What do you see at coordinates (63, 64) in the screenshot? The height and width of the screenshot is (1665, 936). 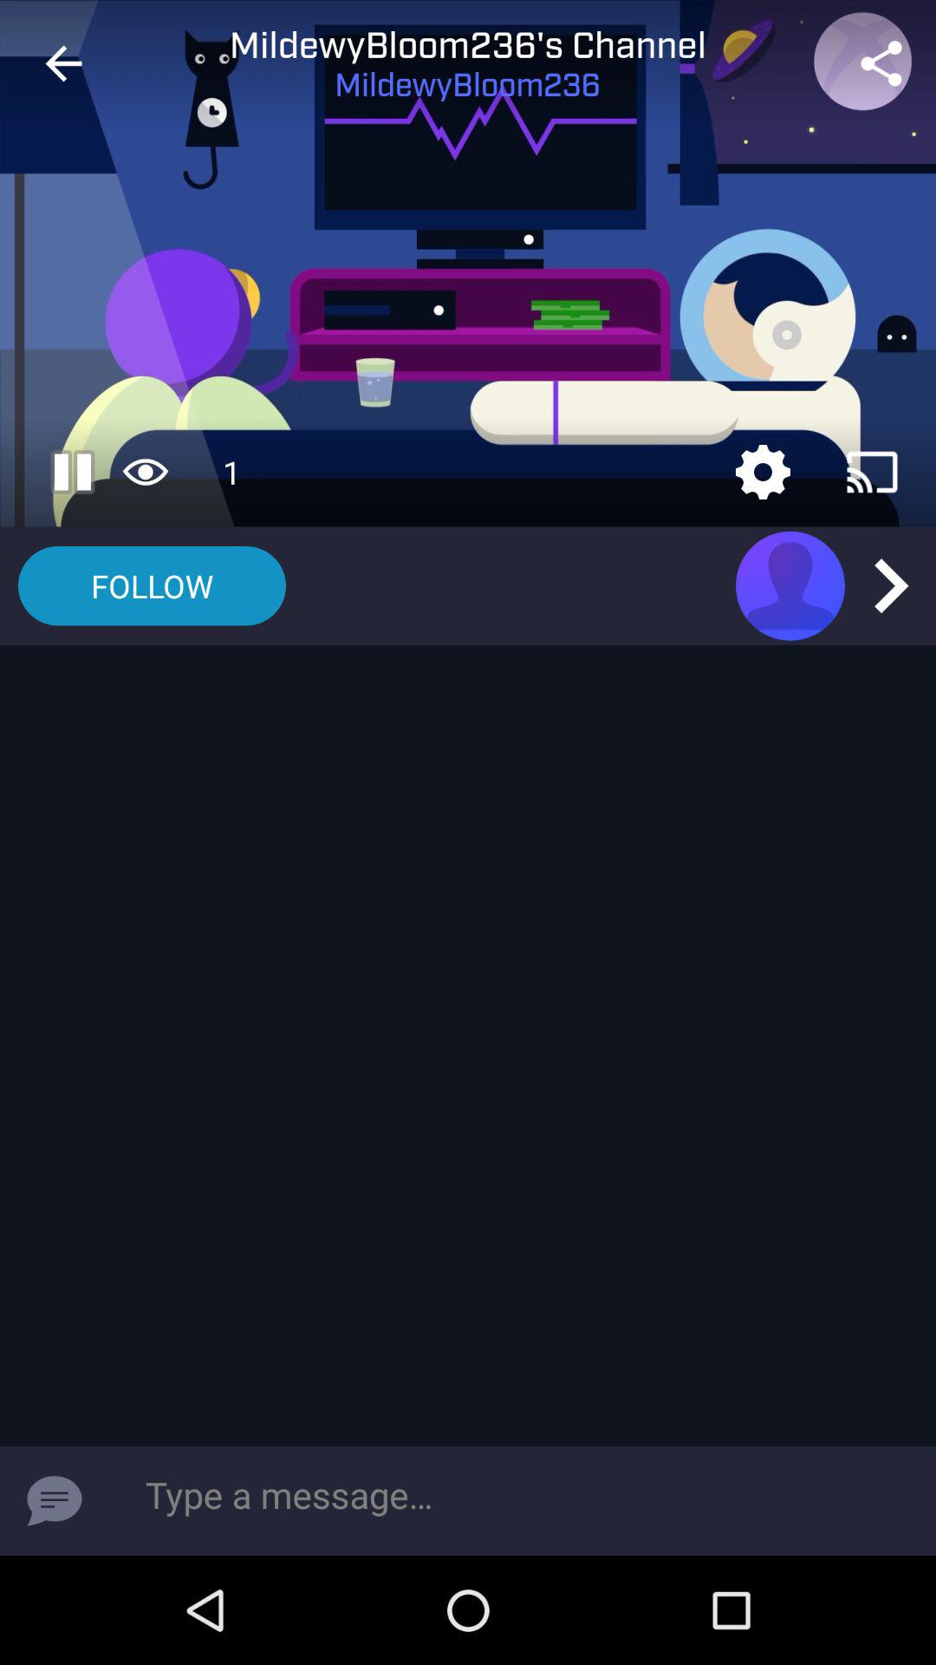 I see `tap the item next to mildewybloom236's channel icon` at bounding box center [63, 64].